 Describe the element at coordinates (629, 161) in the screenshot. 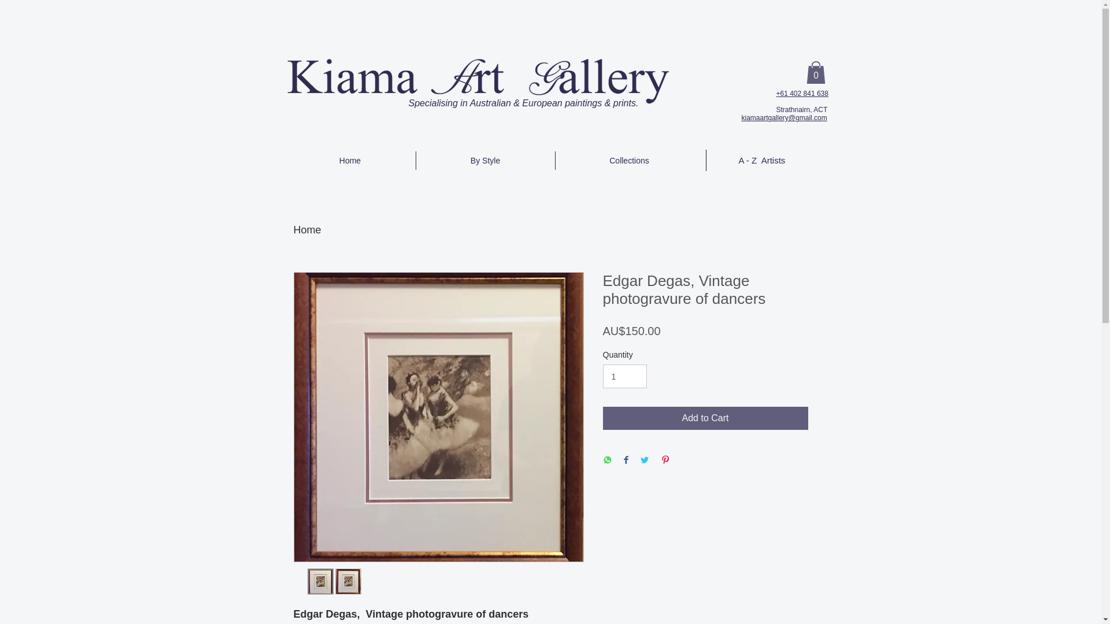

I see `Collections` at that location.